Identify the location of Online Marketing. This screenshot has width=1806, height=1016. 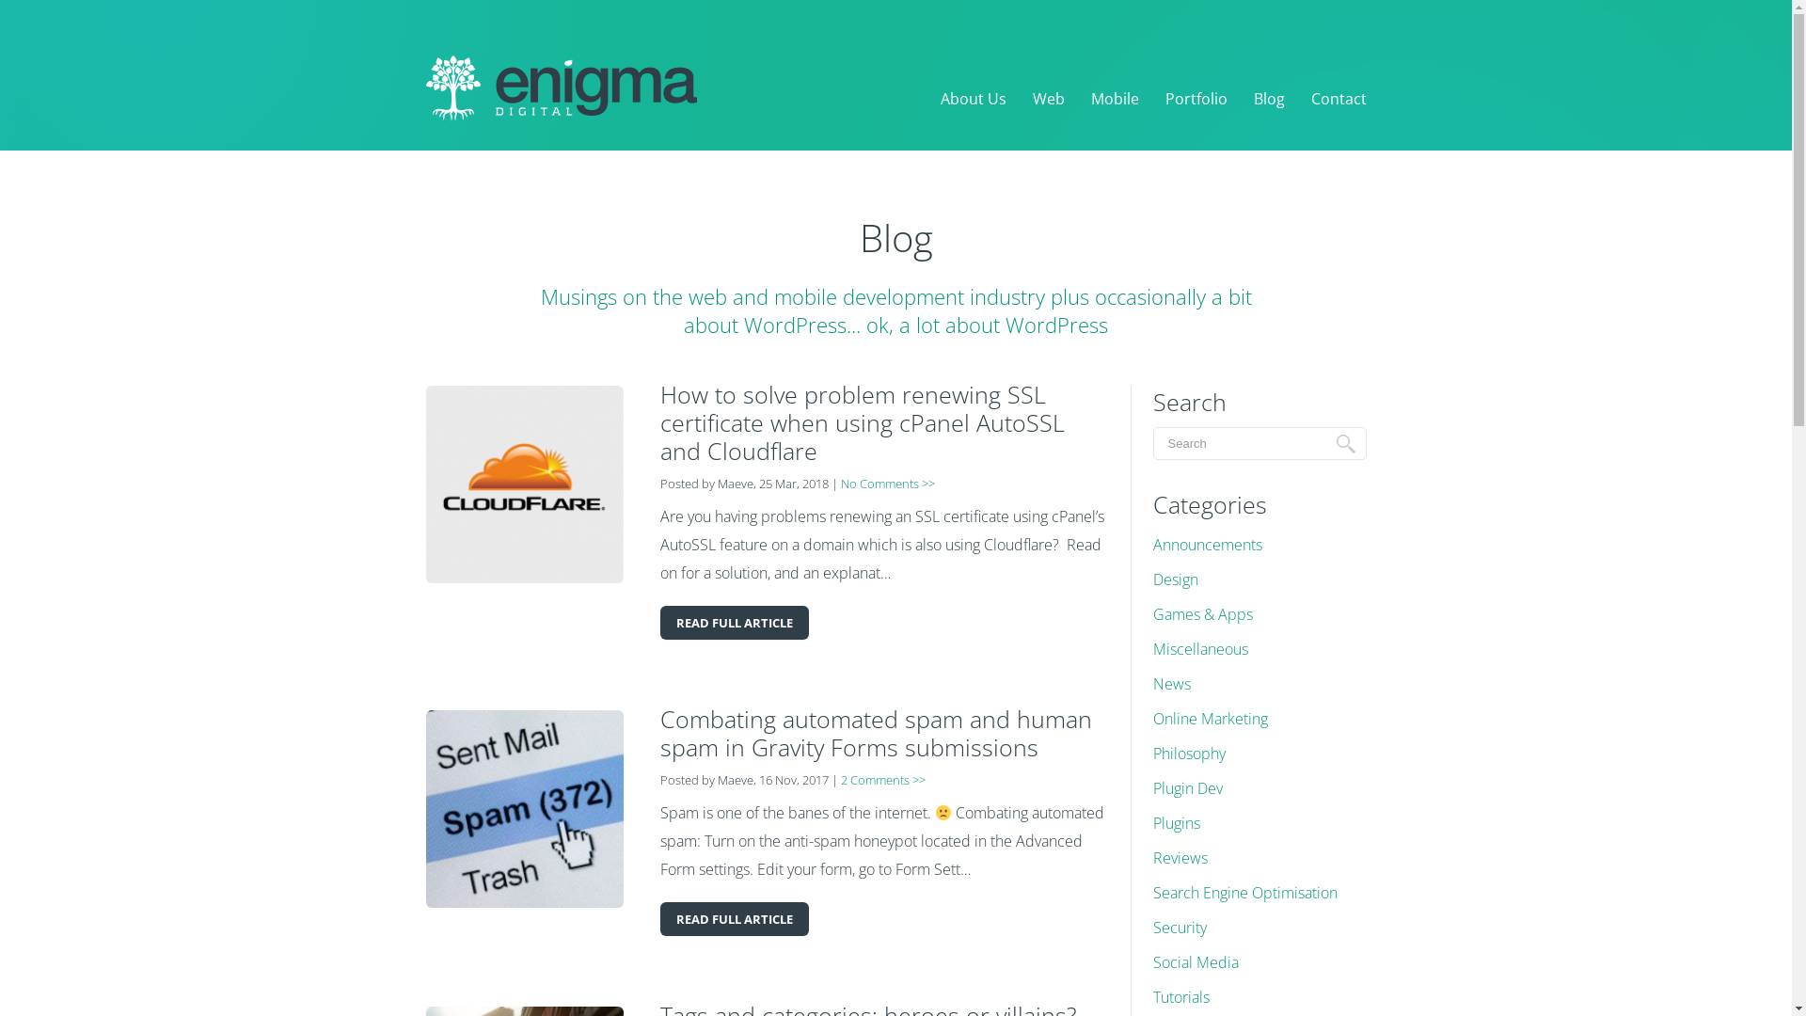
(1211, 719).